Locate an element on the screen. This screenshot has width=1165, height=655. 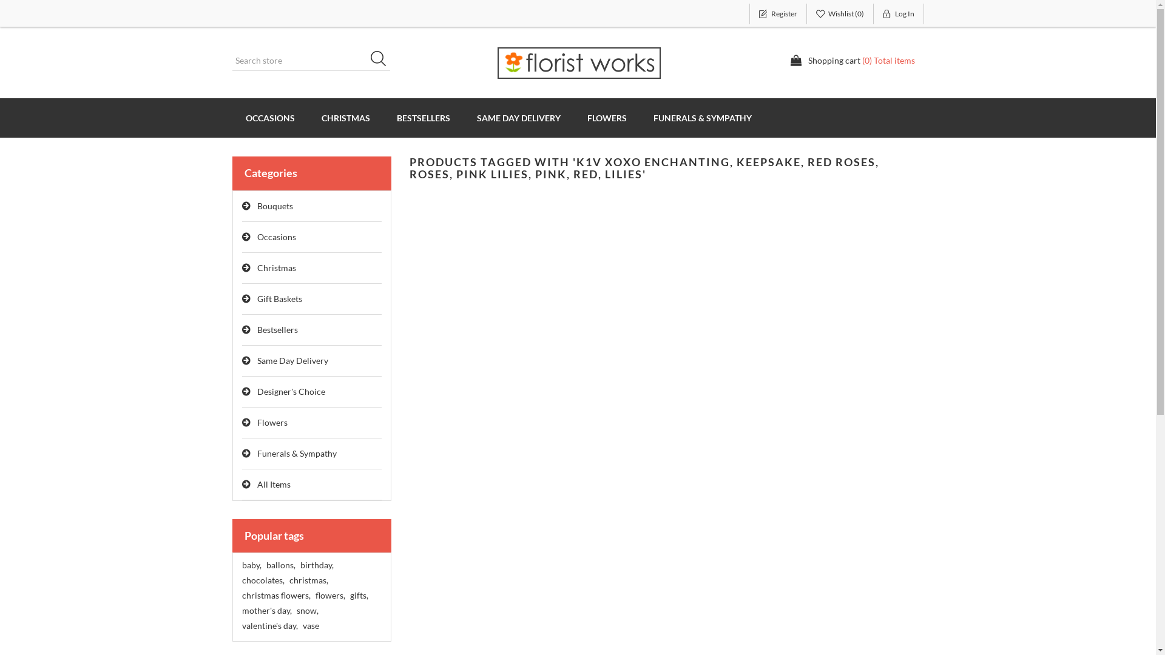
flowers, is located at coordinates (330, 596).